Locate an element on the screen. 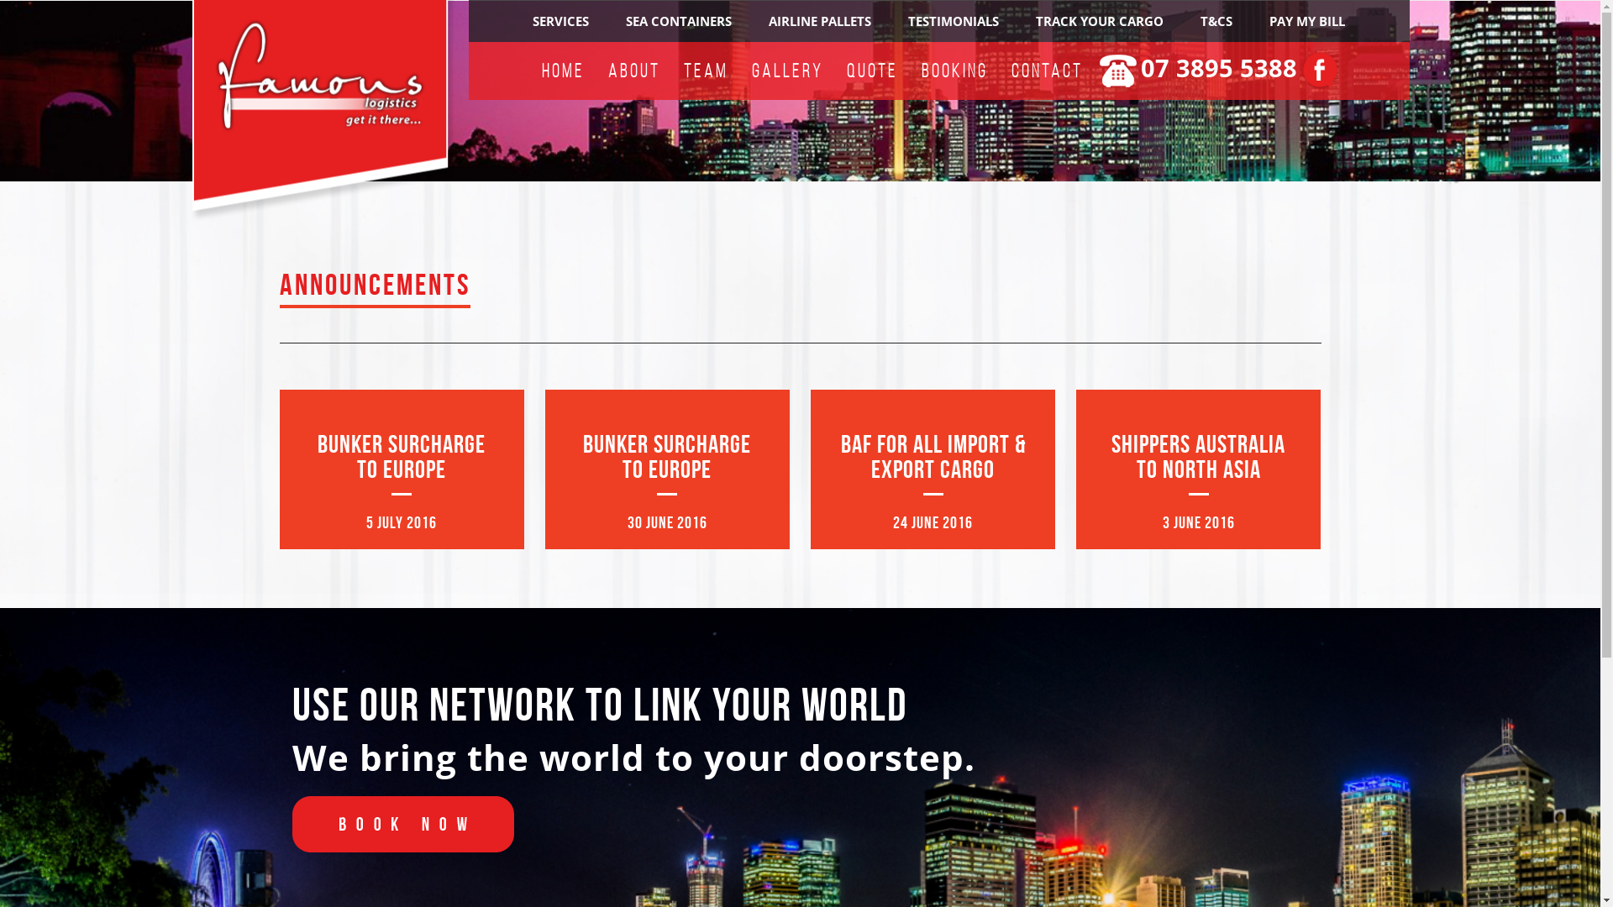 This screenshot has height=907, width=1613. PAY MY BILL is located at coordinates (1307, 21).